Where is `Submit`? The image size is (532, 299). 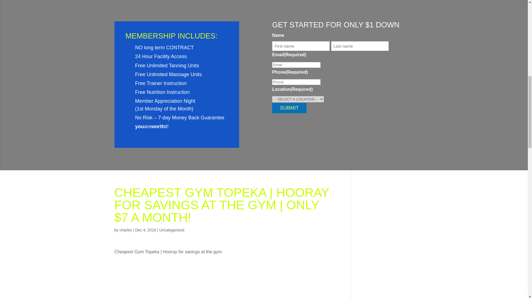
Submit is located at coordinates (289, 108).